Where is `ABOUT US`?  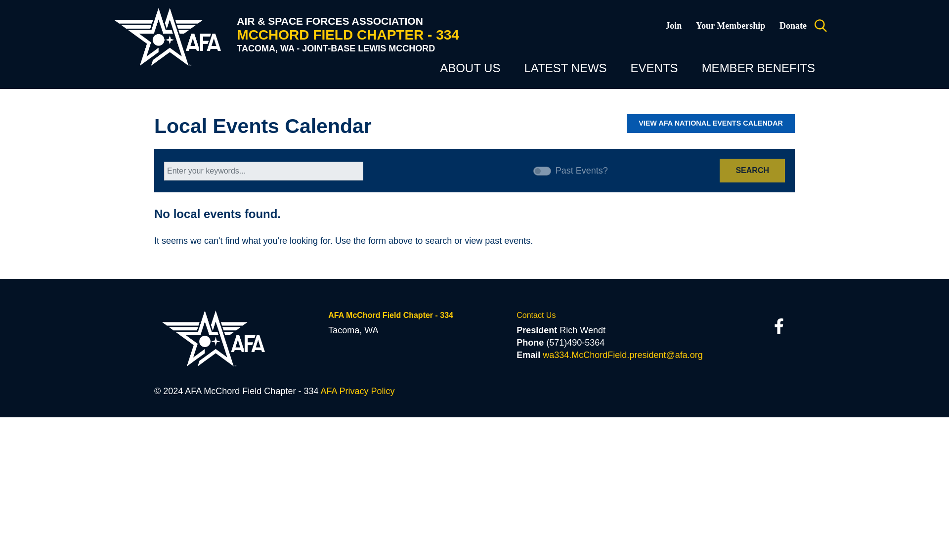
ABOUT US is located at coordinates (470, 68).